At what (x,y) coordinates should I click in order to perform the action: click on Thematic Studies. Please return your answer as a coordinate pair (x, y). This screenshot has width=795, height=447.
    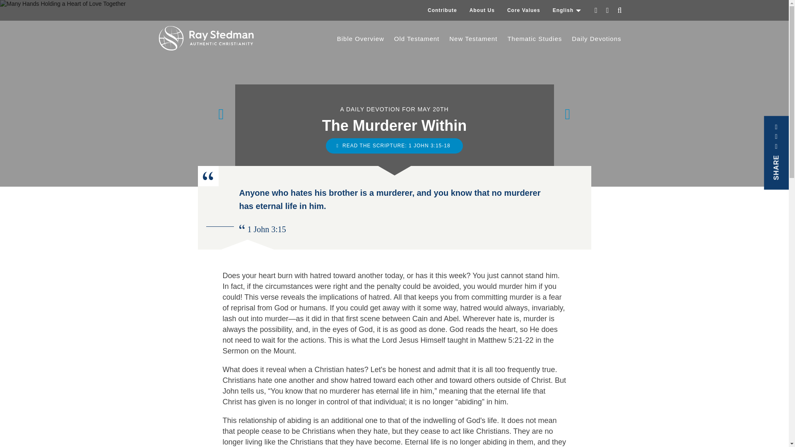
    Looking at the image, I should click on (534, 39).